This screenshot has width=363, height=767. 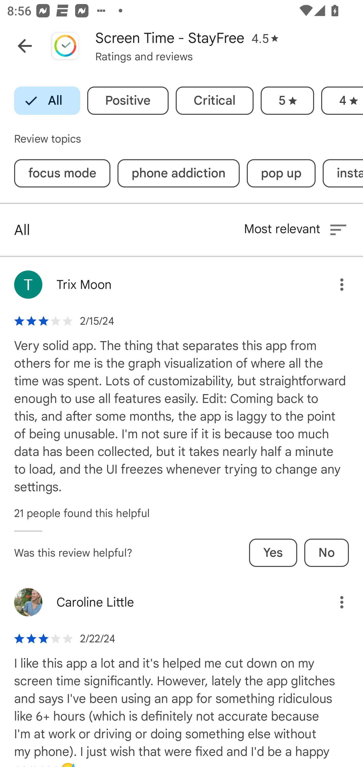 What do you see at coordinates (326, 553) in the screenshot?
I see `No` at bounding box center [326, 553].